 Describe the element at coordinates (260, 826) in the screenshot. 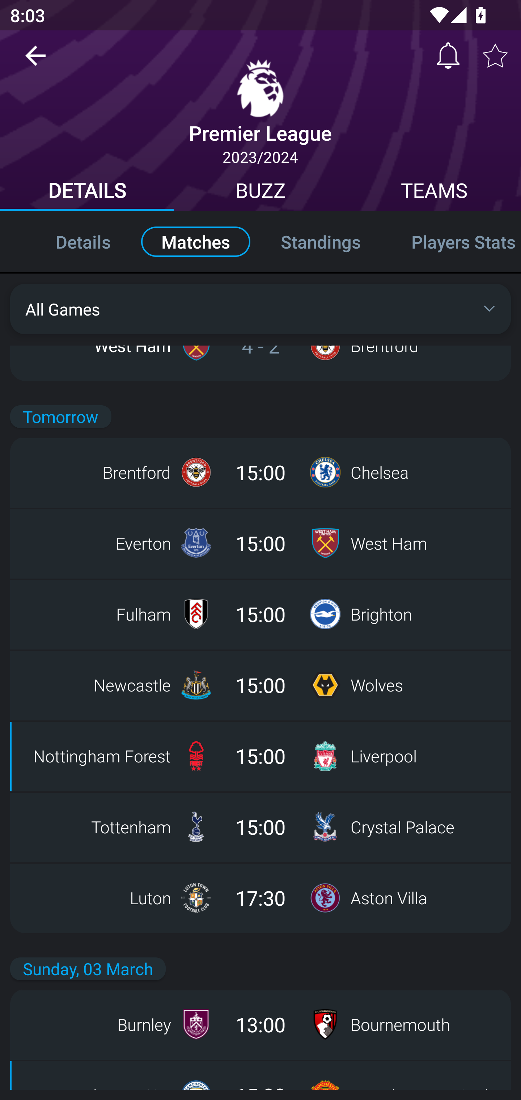

I see `Tottenham 15:00 Crystal Palace` at that location.